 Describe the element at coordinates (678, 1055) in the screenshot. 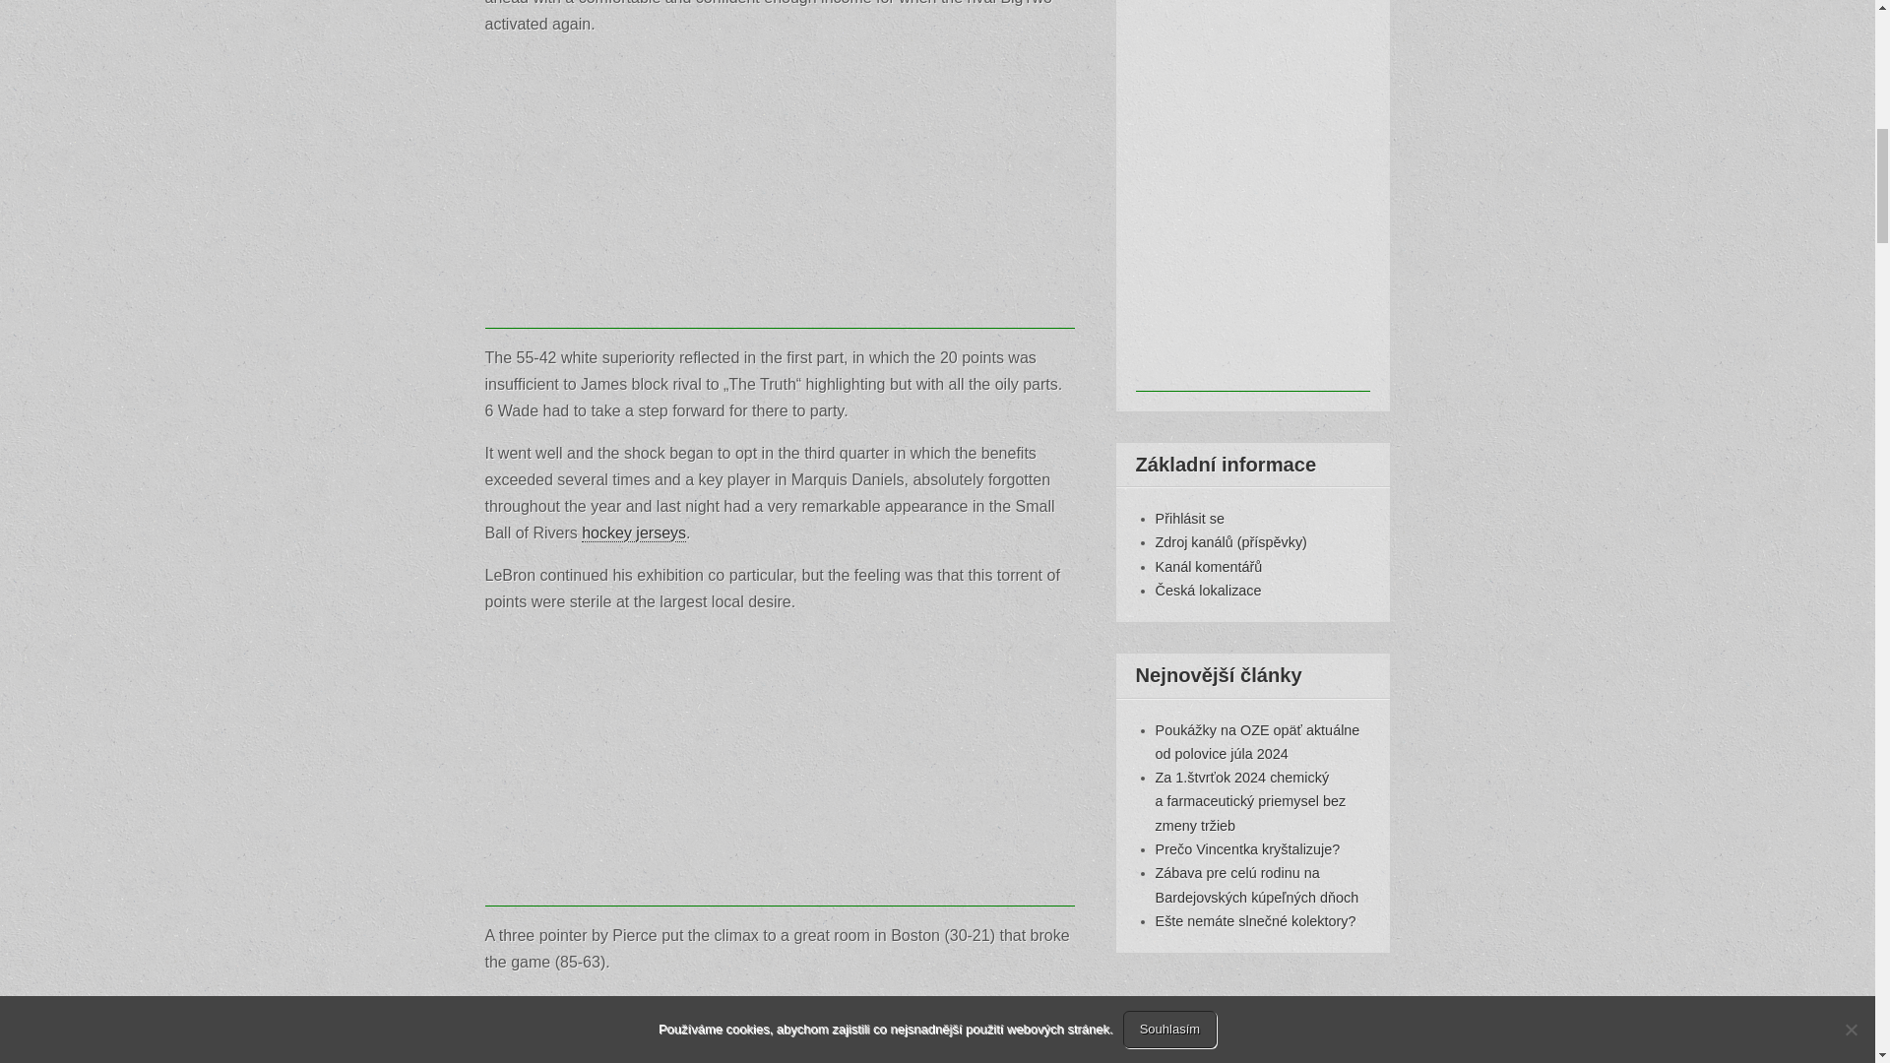

I see `NHL hockey jerseys` at that location.